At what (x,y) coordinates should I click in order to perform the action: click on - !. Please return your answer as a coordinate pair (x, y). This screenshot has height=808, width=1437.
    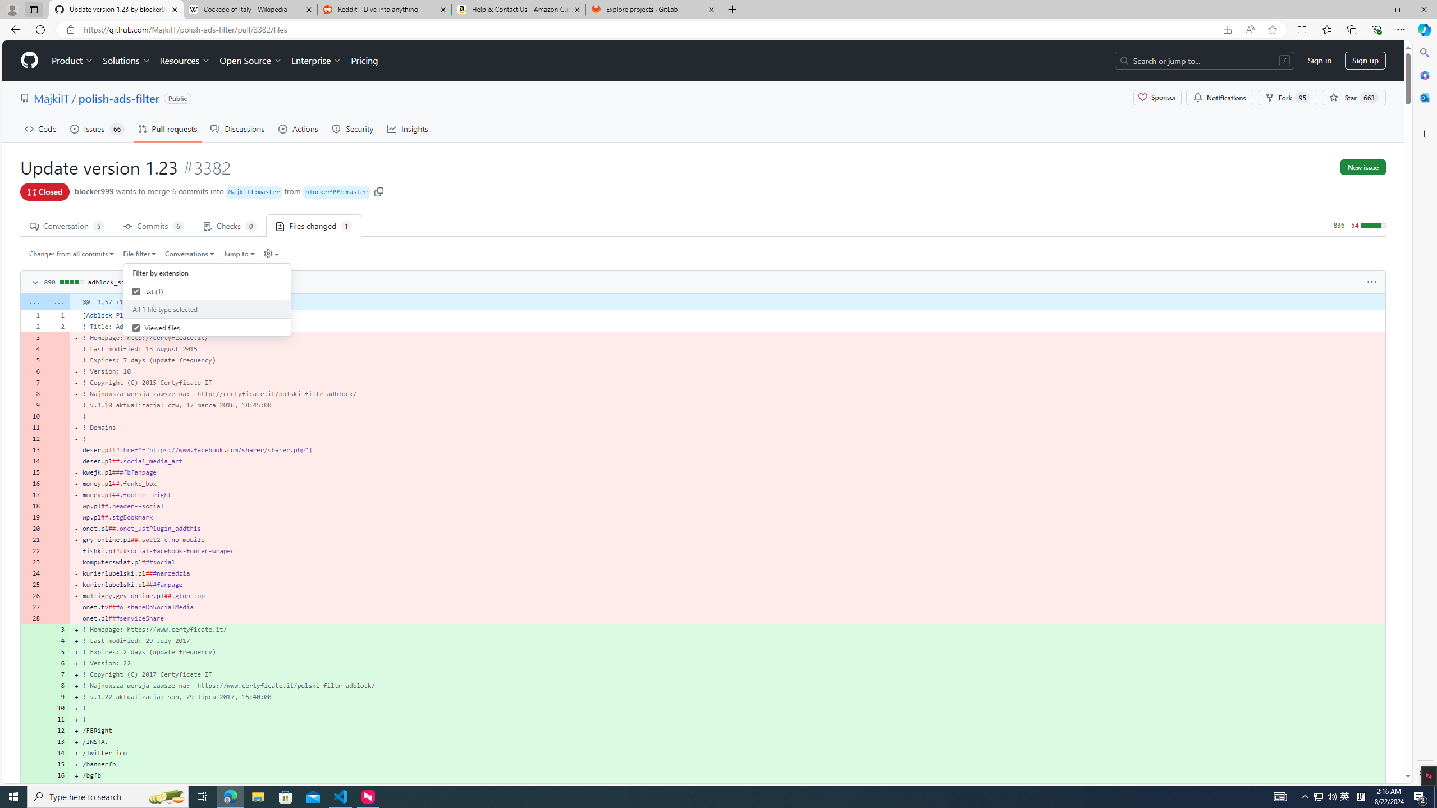
    Looking at the image, I should click on (727, 439).